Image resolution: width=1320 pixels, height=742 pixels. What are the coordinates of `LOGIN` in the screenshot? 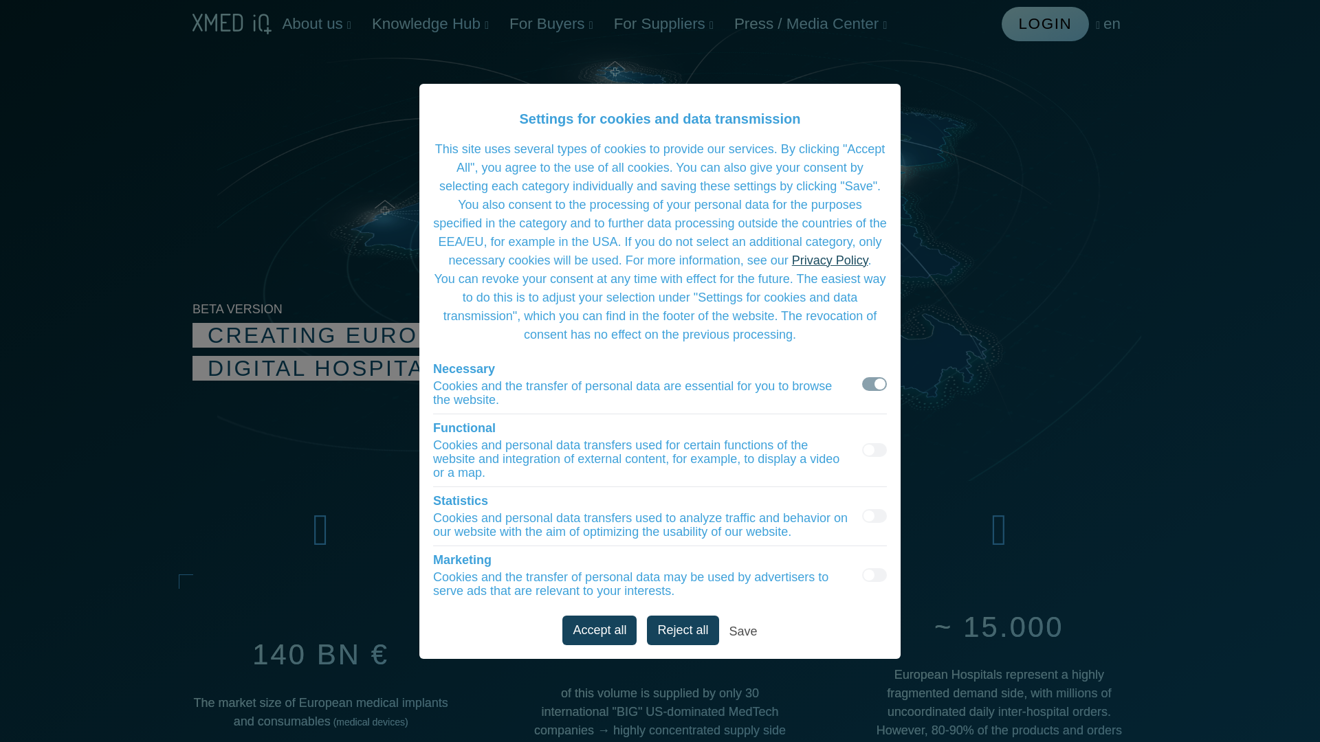 It's located at (1046, 23).